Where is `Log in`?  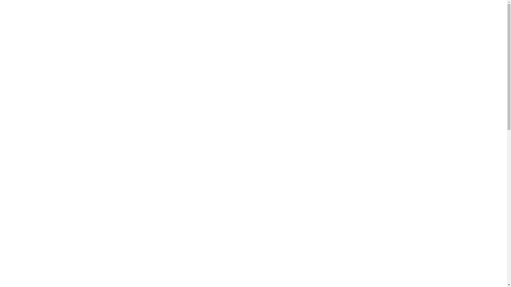
Log in is located at coordinates (253, 87).